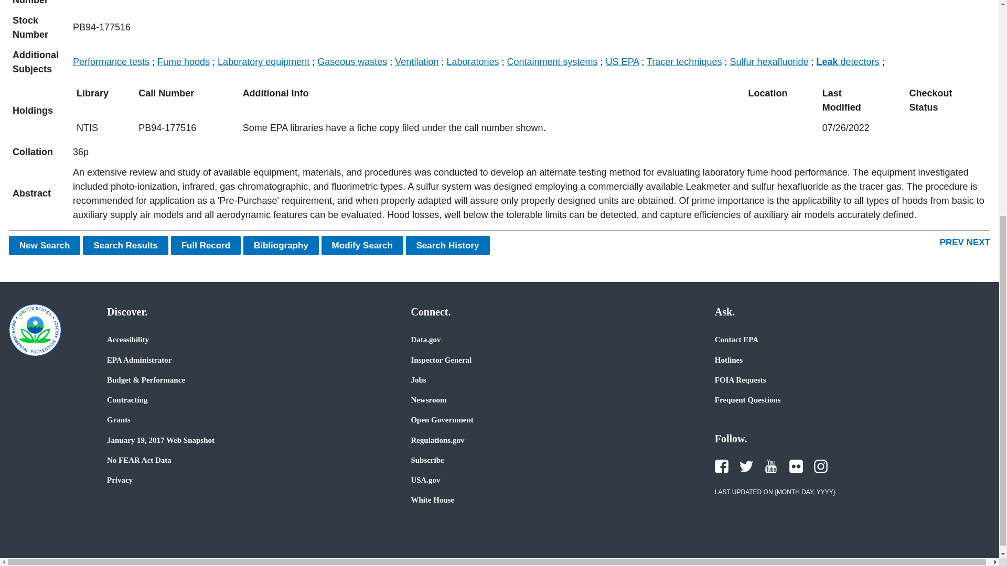  I want to click on Tracer techniques, so click(684, 62).